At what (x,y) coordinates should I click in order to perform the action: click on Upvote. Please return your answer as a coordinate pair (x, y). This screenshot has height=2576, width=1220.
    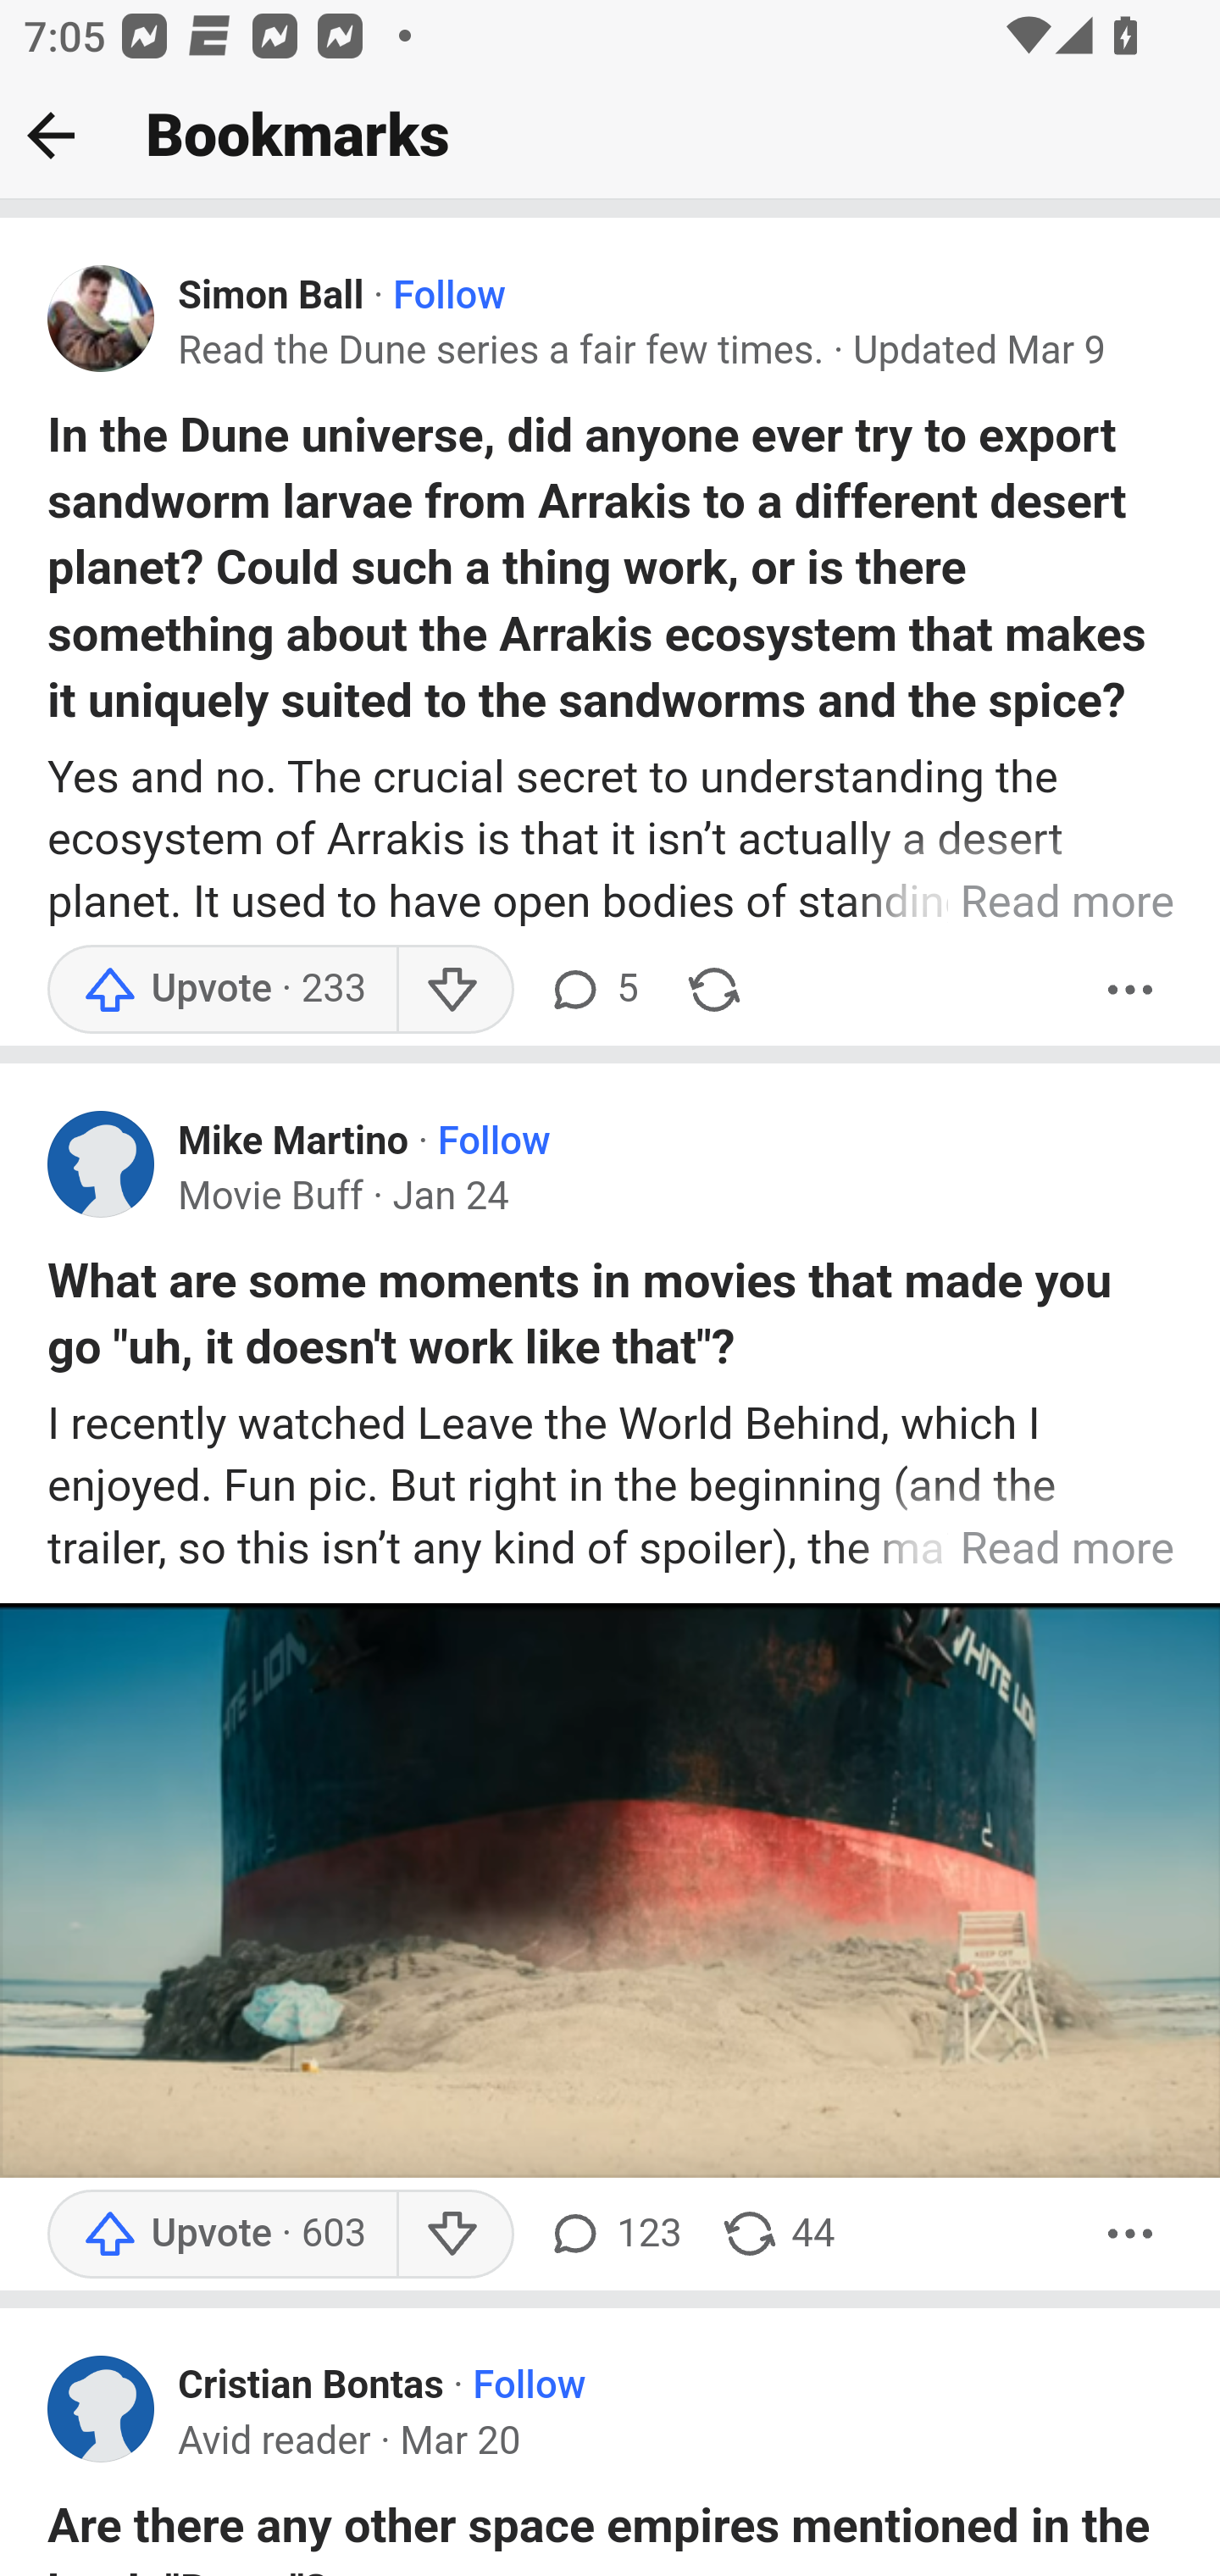
    Looking at the image, I should click on (222, 989).